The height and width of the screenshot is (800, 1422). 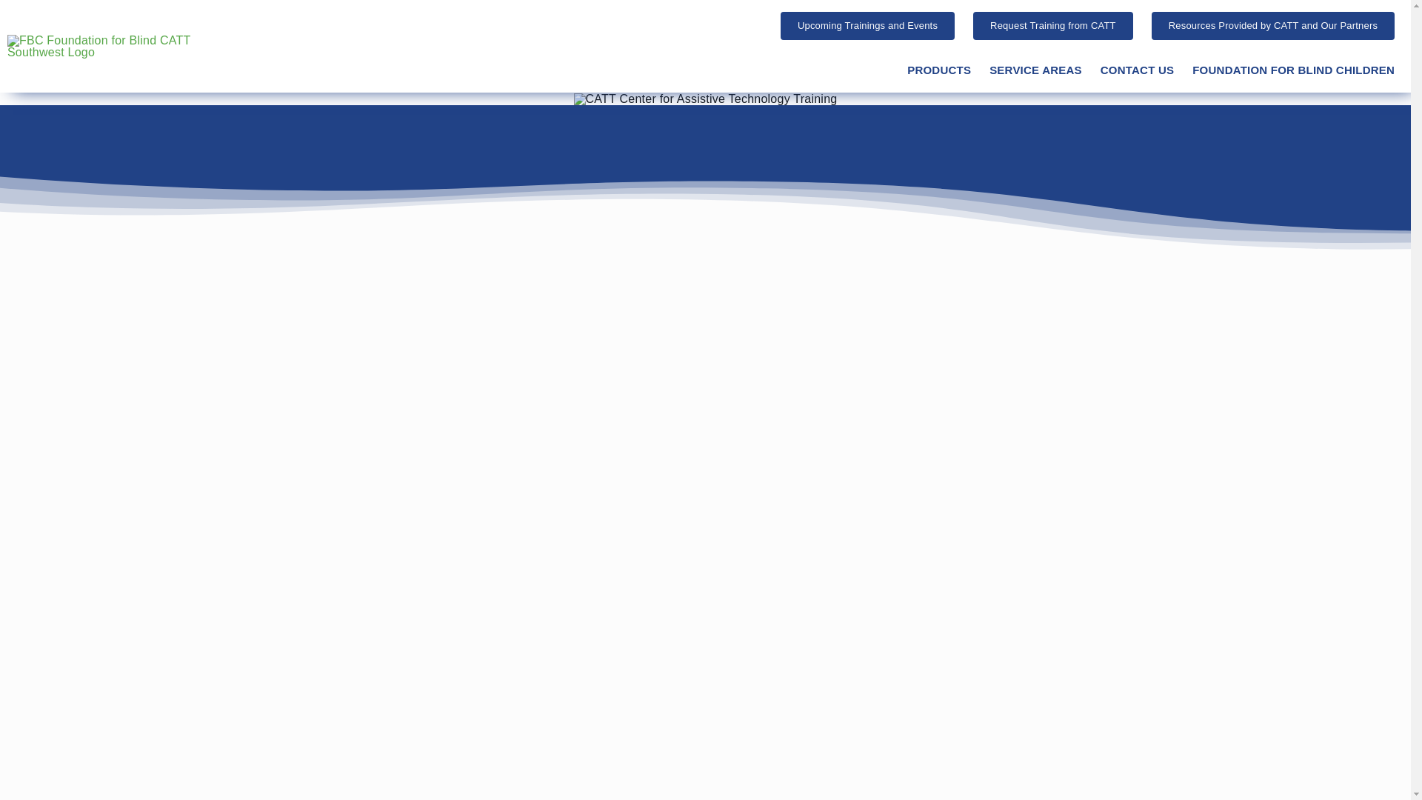 What do you see at coordinates (1293, 70) in the screenshot?
I see `FOUNDATION FOR BLIND CHILDREN` at bounding box center [1293, 70].